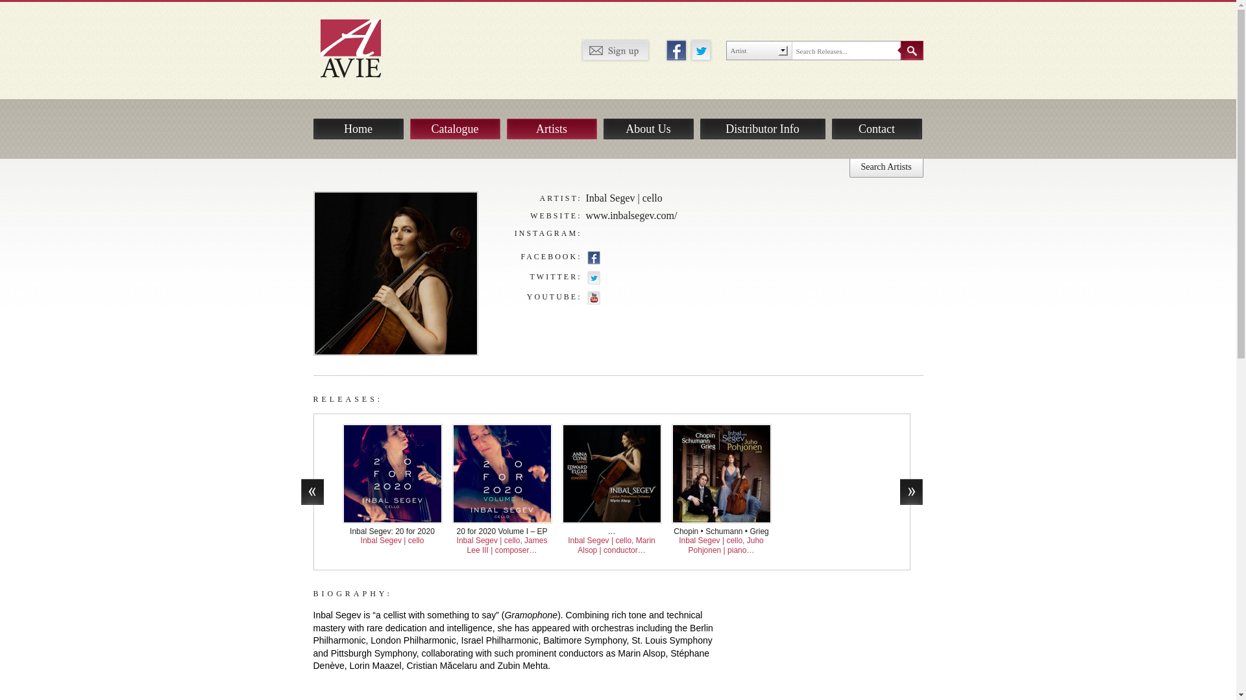 This screenshot has width=1246, height=700. I want to click on About Us, so click(648, 128).